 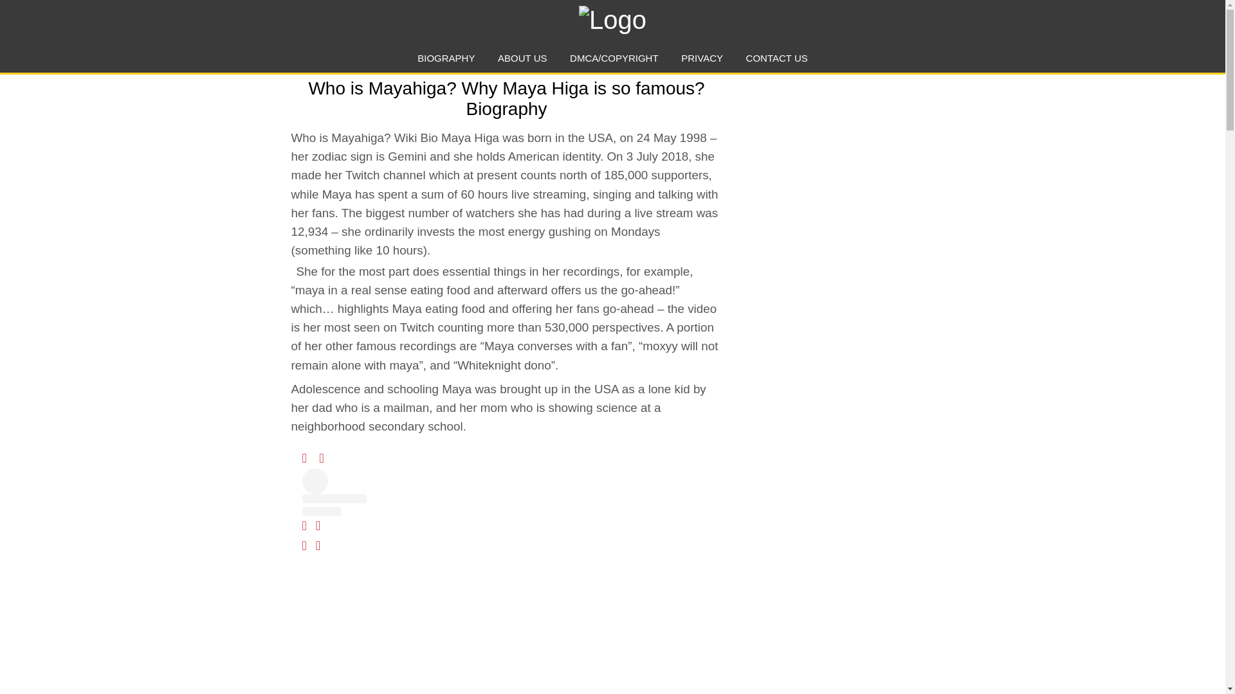 I want to click on anasayfa, so click(x=612, y=17).